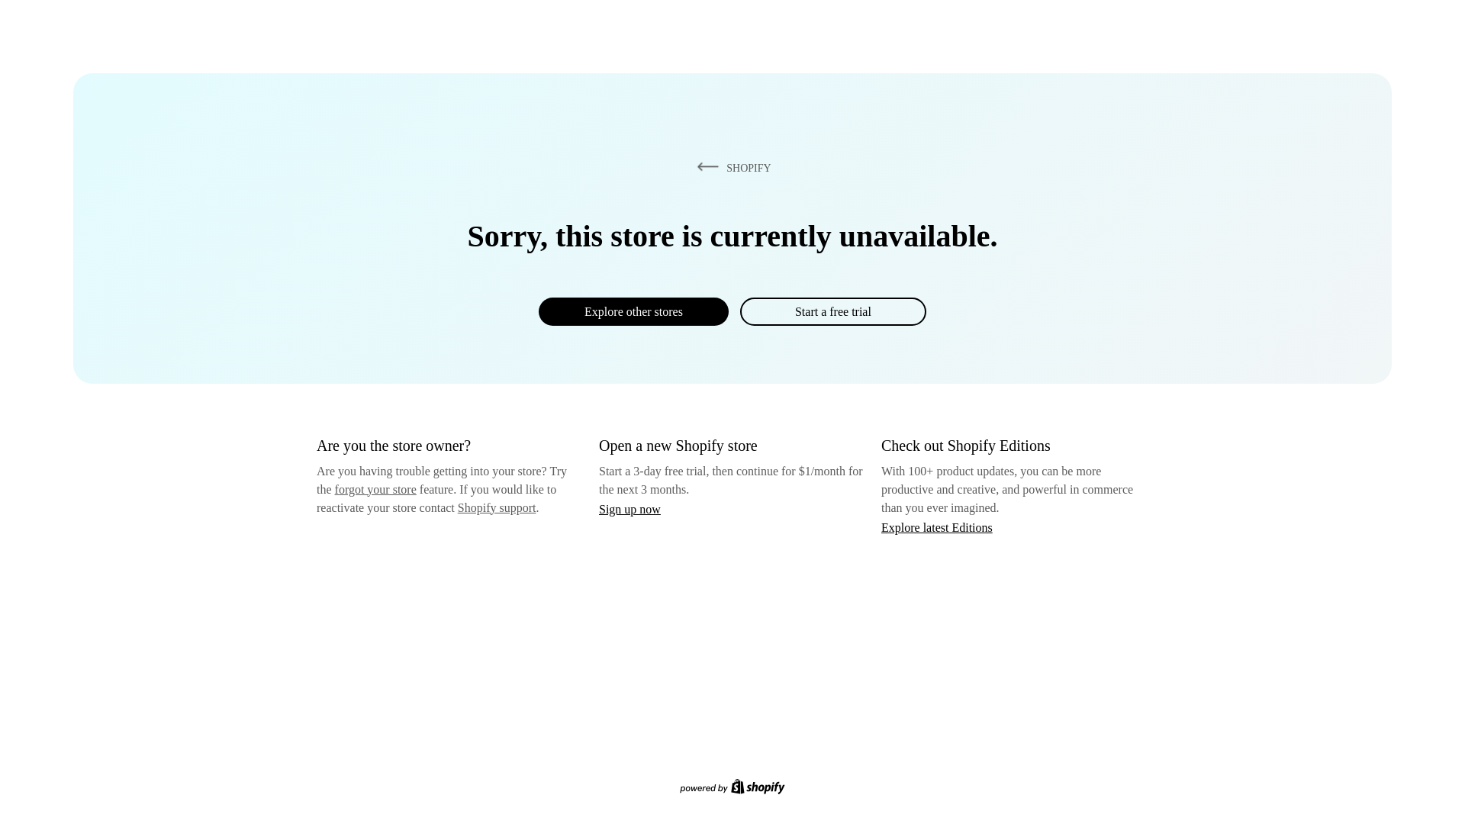 The height and width of the screenshot is (824, 1465). Describe the element at coordinates (731, 167) in the screenshot. I see `SHOPIFY` at that location.